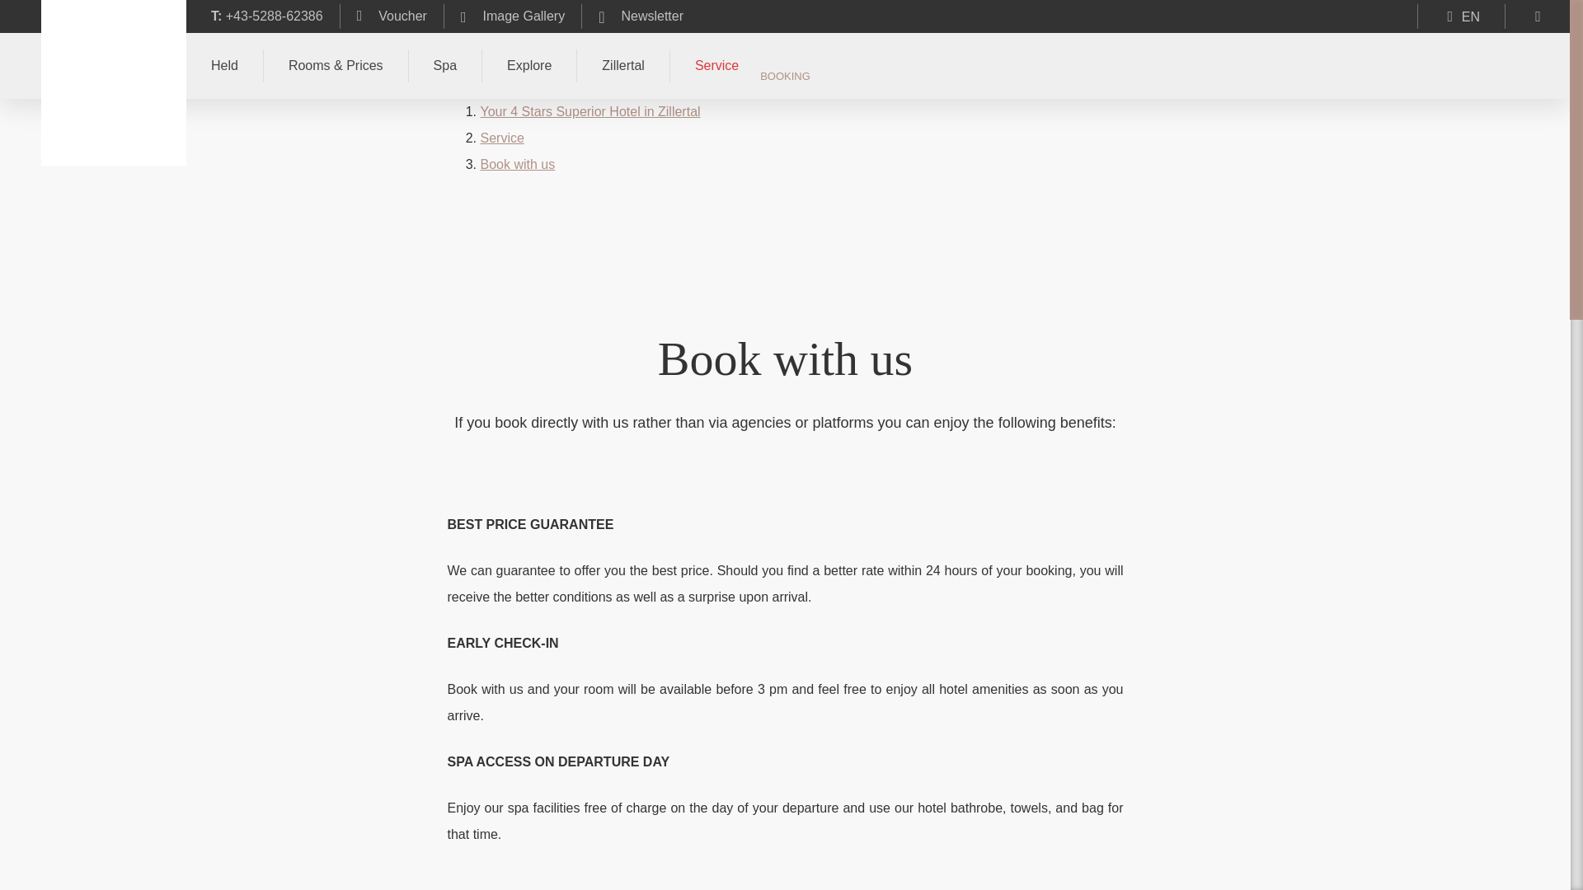 The width and height of the screenshot is (1583, 890). Describe the element at coordinates (528, 66) in the screenshot. I see `Explore` at that location.